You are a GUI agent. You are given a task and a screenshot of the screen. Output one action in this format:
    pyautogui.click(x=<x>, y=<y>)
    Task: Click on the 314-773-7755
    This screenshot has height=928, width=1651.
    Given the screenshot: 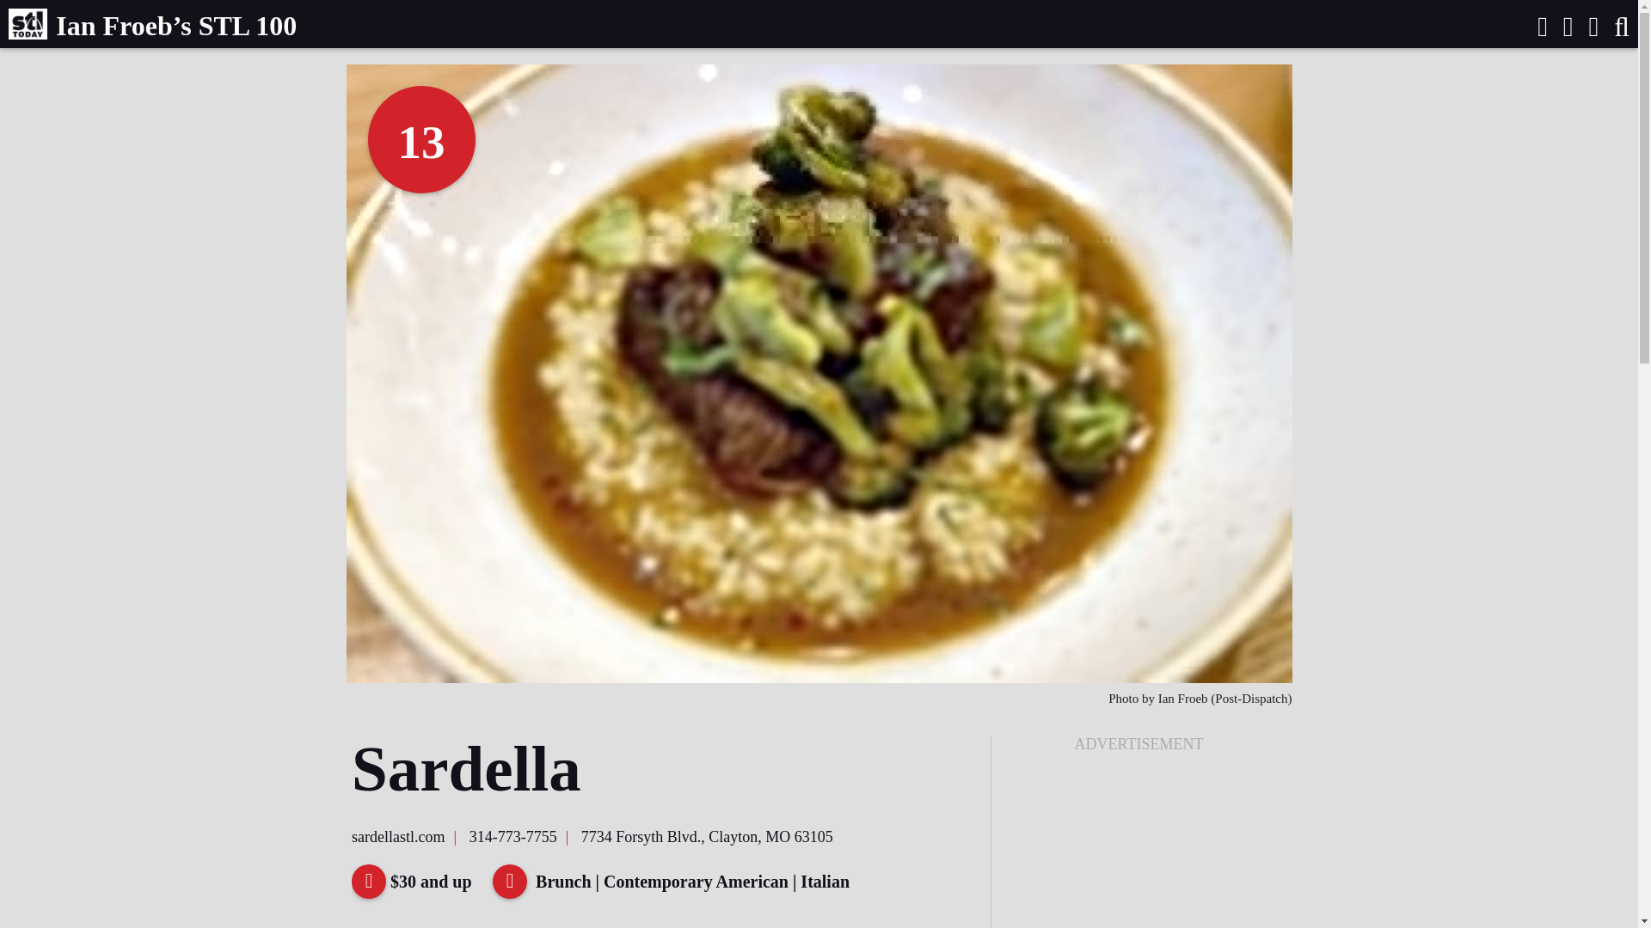 What is the action you would take?
    pyautogui.click(x=512, y=837)
    